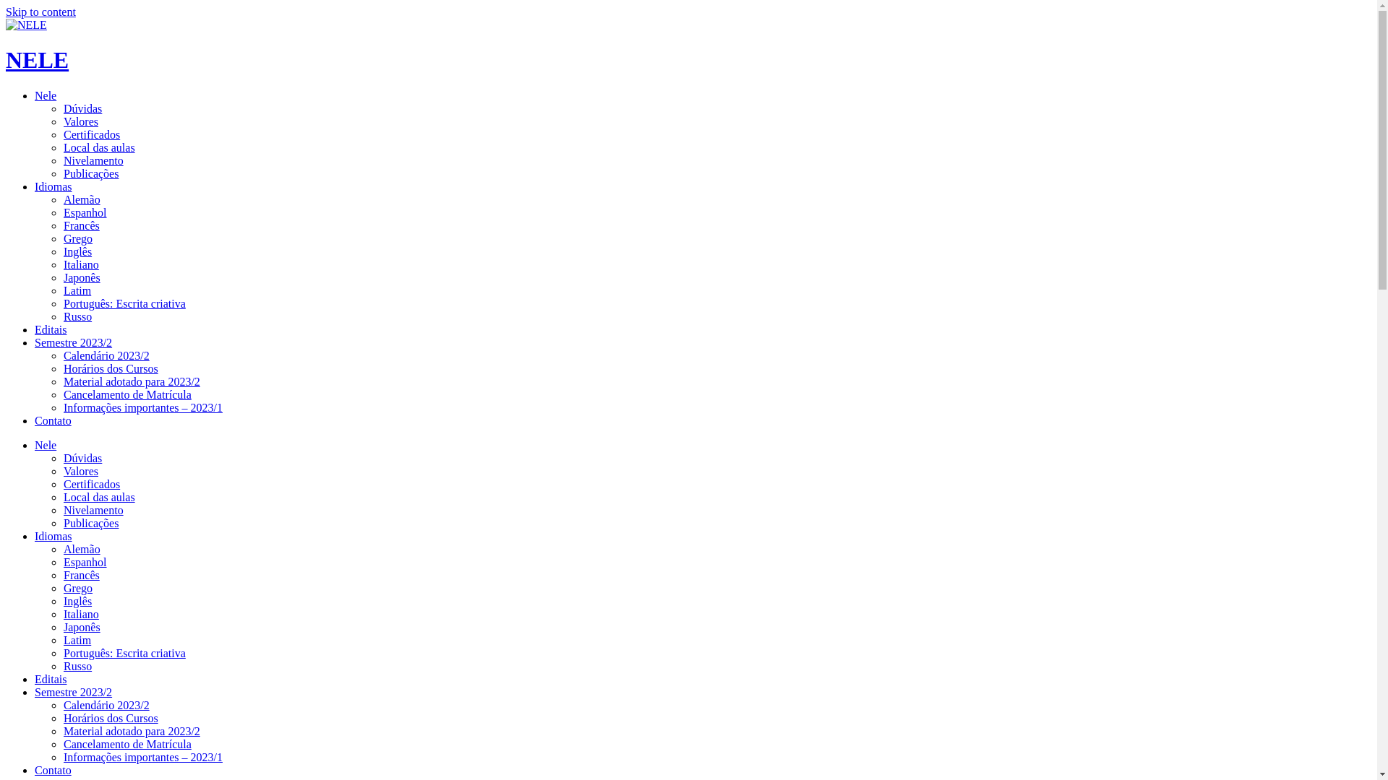  I want to click on Contato, so click(53, 770).